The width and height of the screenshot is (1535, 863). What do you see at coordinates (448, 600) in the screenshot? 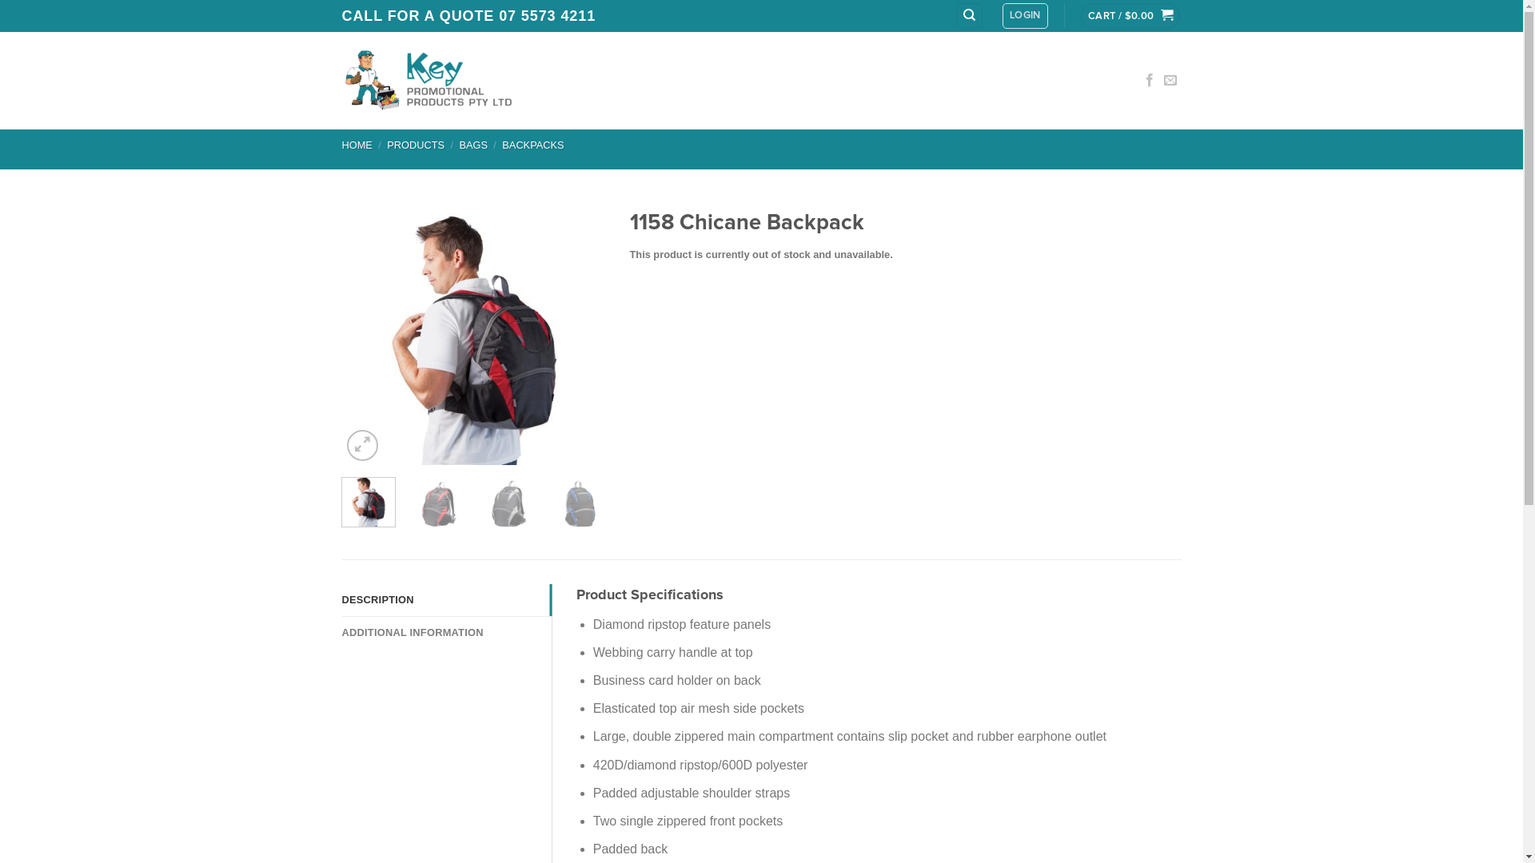
I see `DESCRIPTION` at bounding box center [448, 600].